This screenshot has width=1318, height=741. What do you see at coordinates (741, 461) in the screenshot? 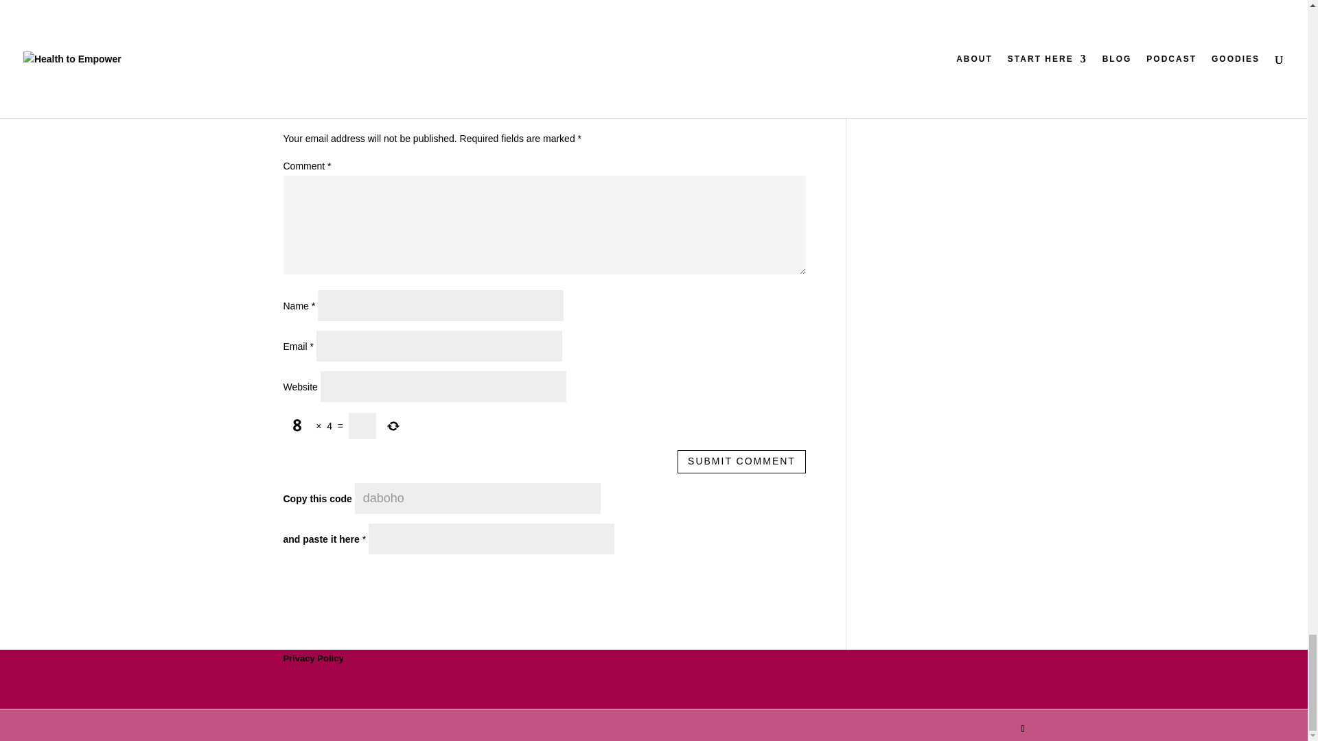
I see `Submit Comment` at bounding box center [741, 461].